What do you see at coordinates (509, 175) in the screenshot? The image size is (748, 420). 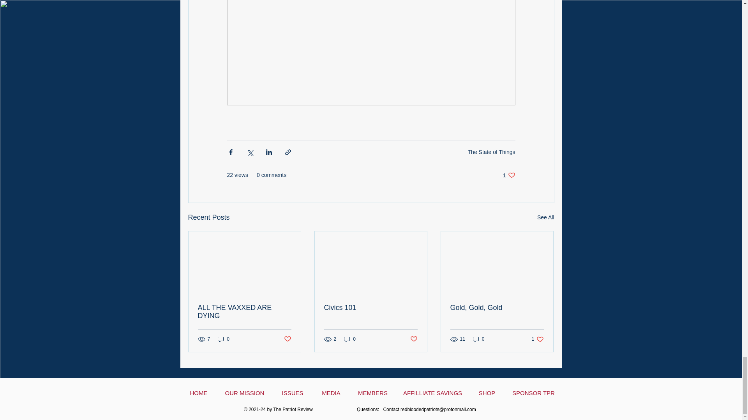 I see `0` at bounding box center [509, 175].